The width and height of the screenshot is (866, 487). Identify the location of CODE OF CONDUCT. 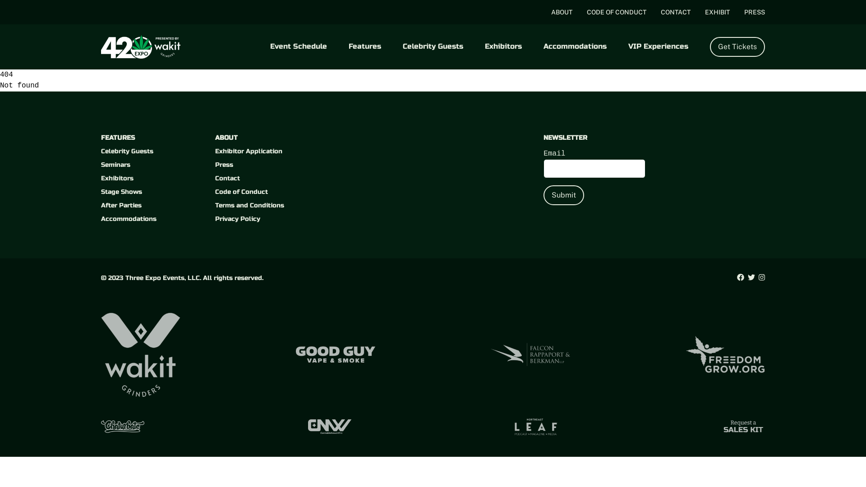
(617, 12).